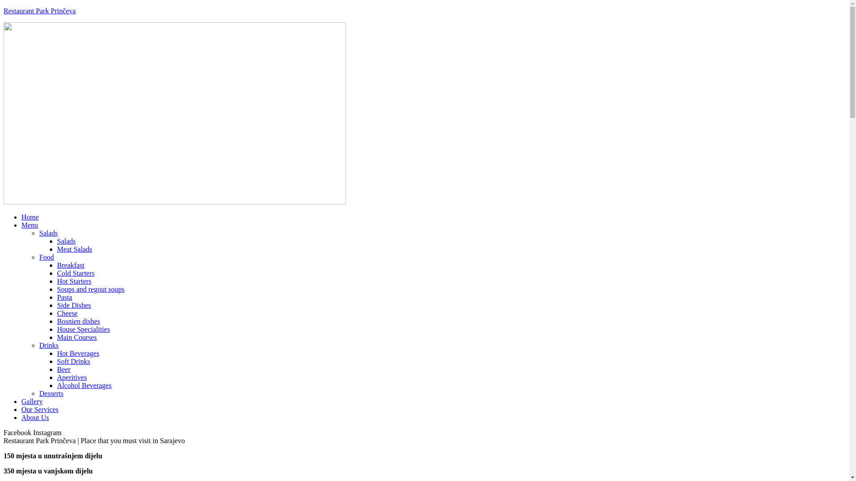  What do you see at coordinates (65, 298) in the screenshot?
I see `Pasta` at bounding box center [65, 298].